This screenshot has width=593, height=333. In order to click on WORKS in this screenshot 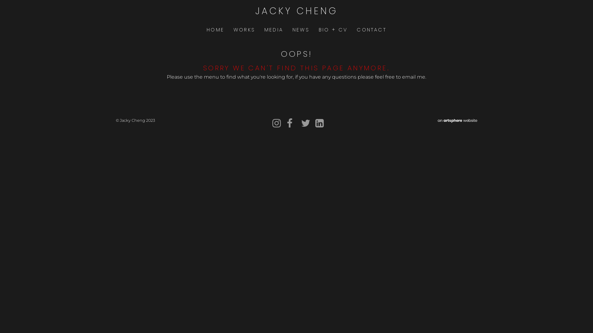, I will do `click(244, 30)`.